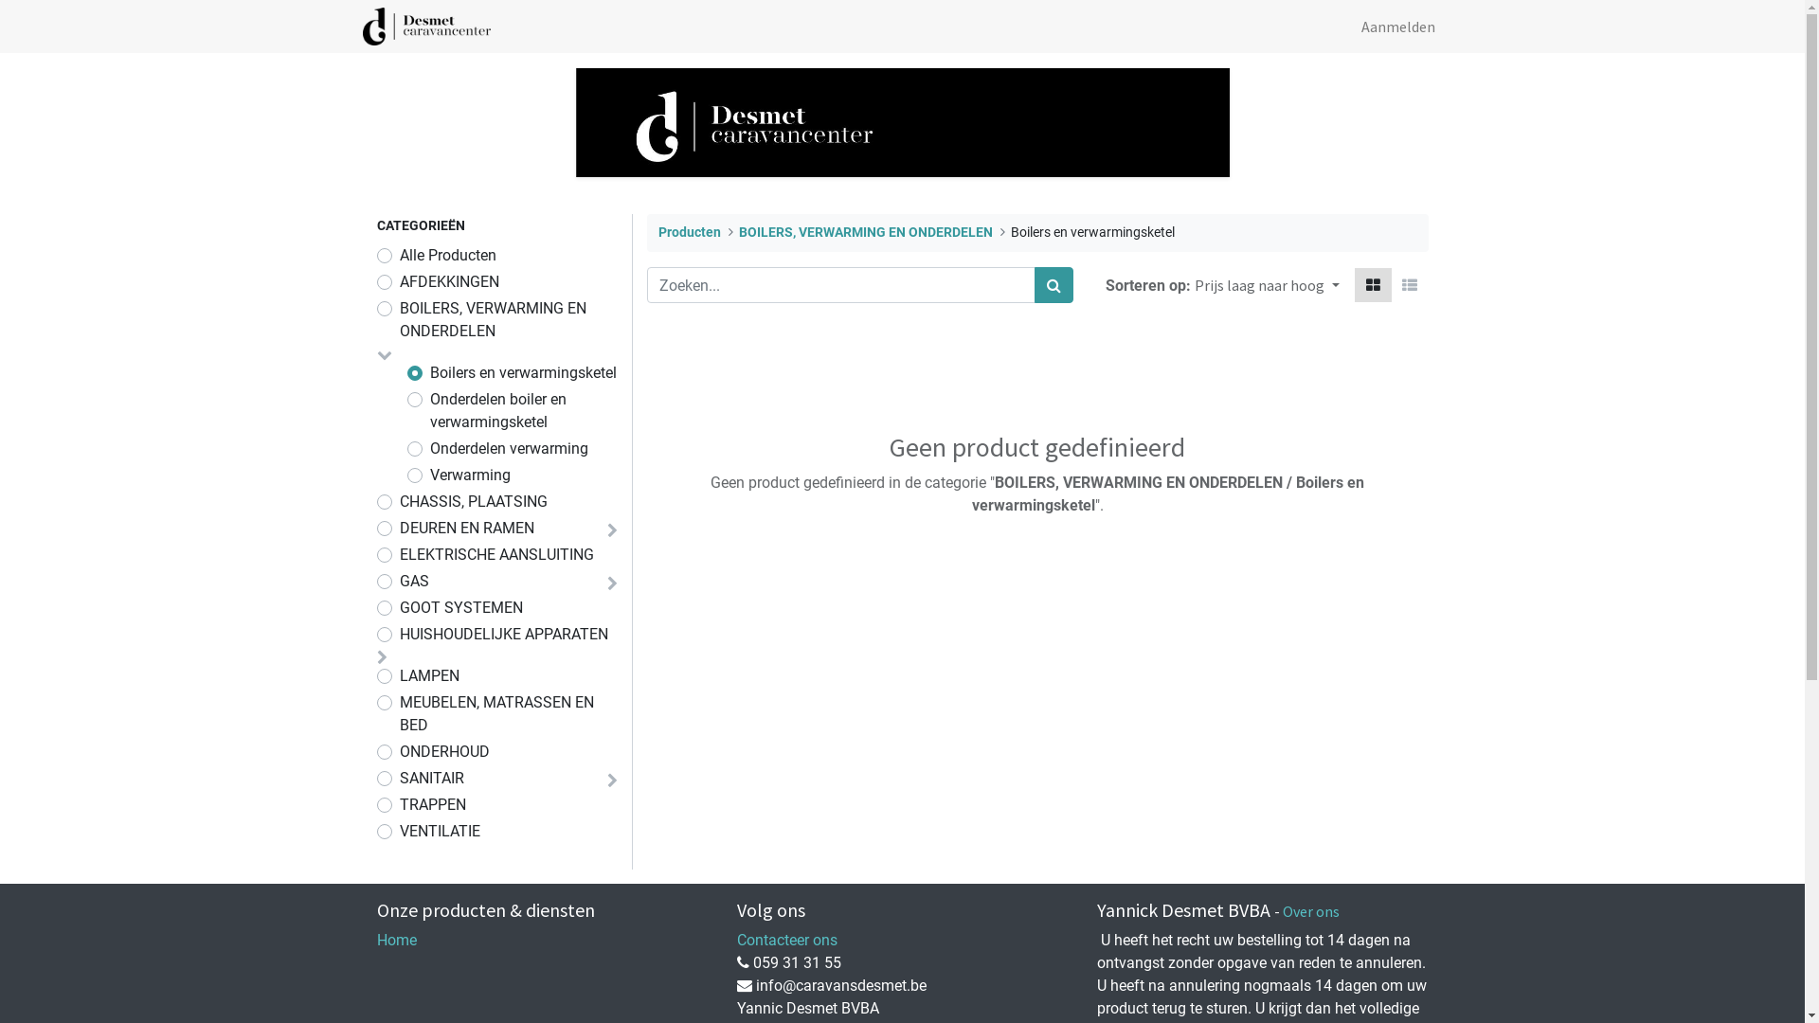  What do you see at coordinates (1410, 285) in the screenshot?
I see `Lijst` at bounding box center [1410, 285].